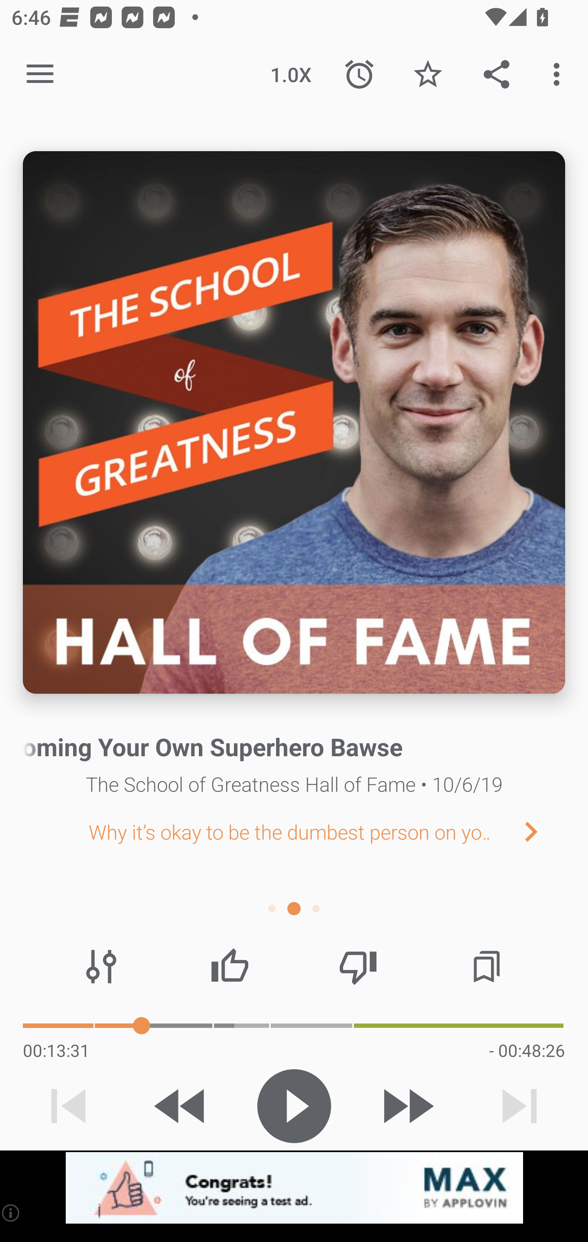  I want to click on 1.0X, so click(291, 74).